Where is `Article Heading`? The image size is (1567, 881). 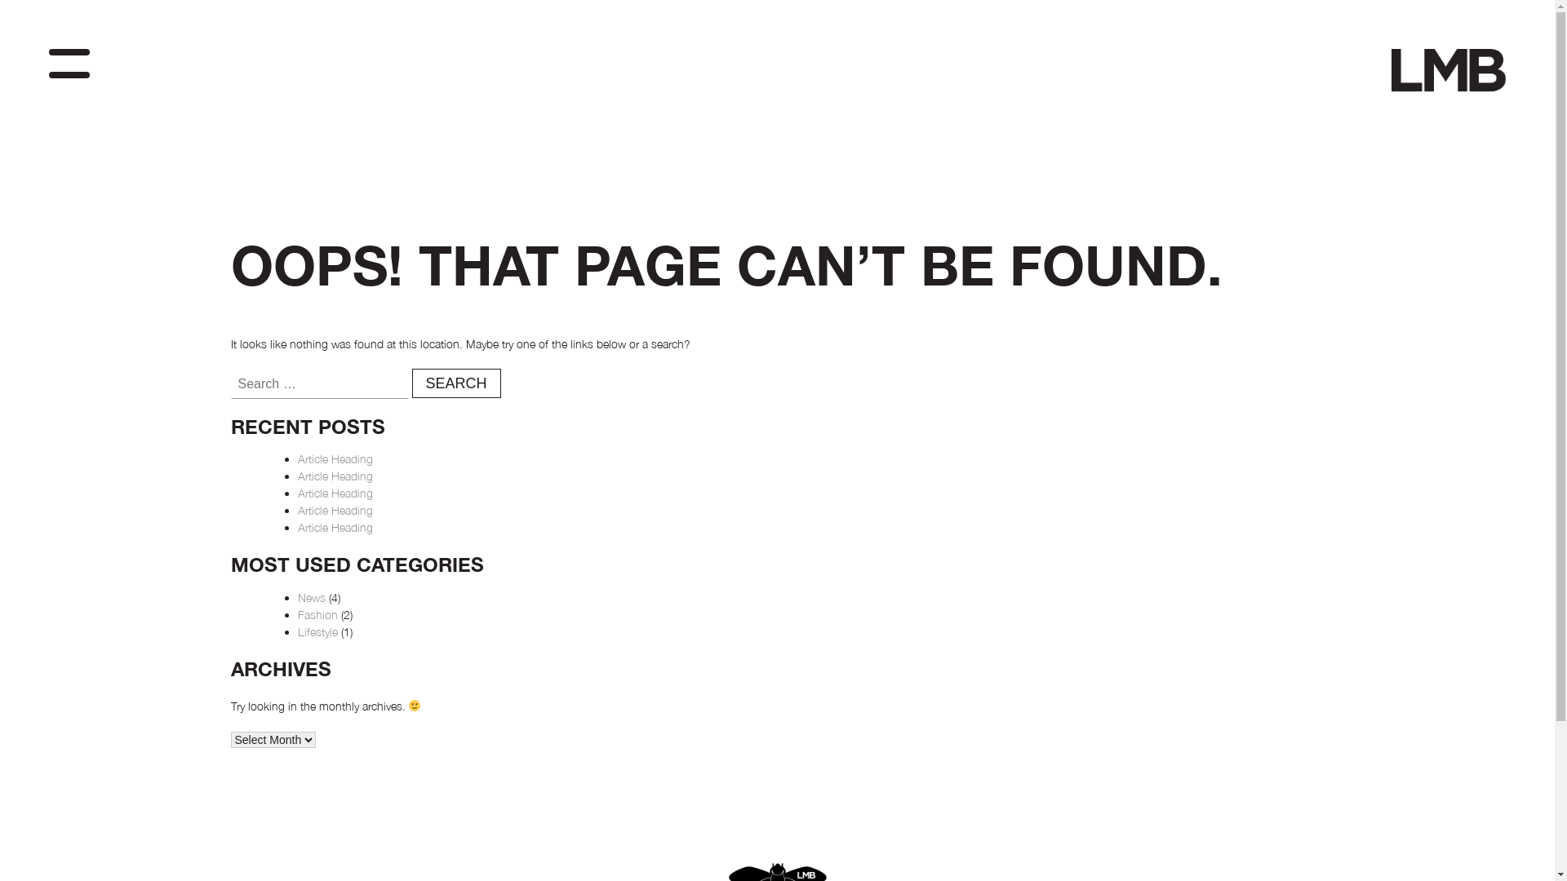 Article Heading is located at coordinates (335, 511).